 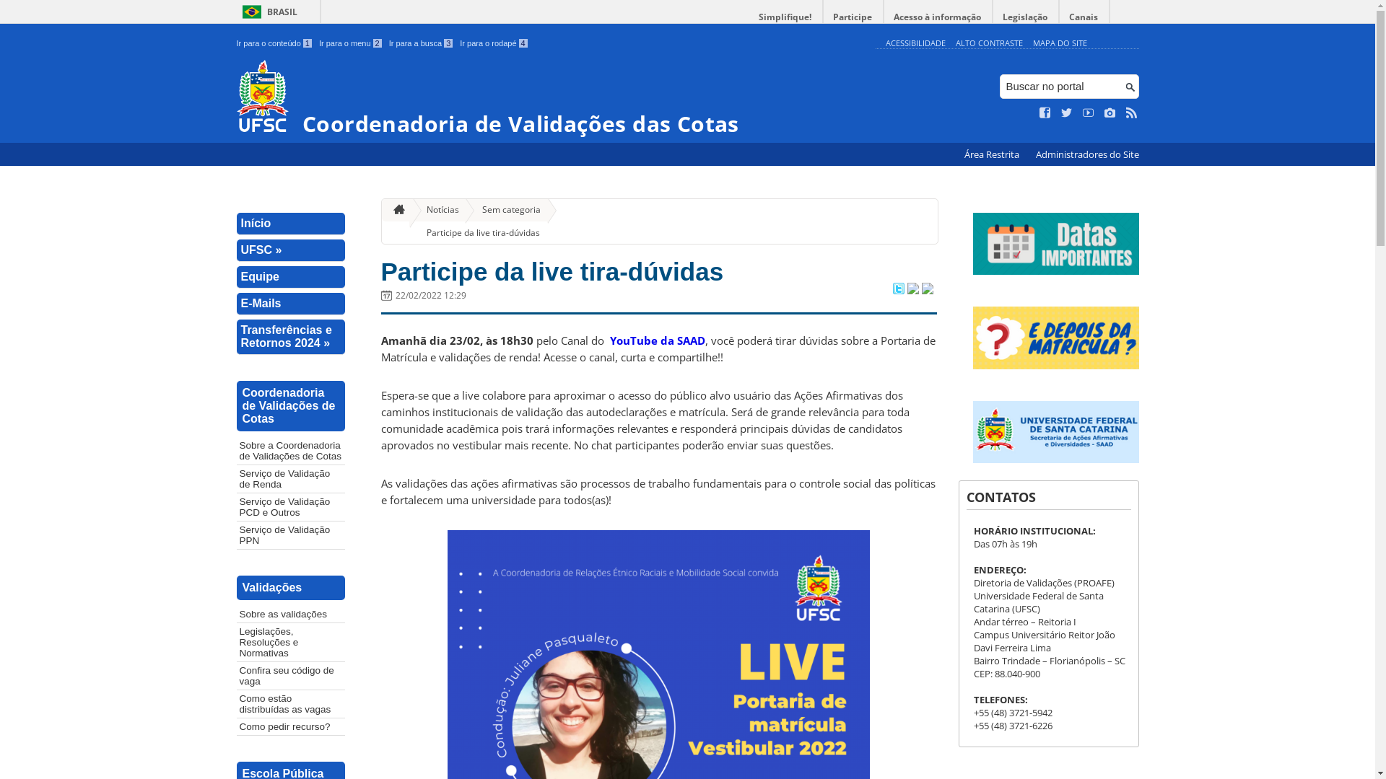 What do you see at coordinates (1045, 113) in the screenshot?
I see `Curta no Facebook` at bounding box center [1045, 113].